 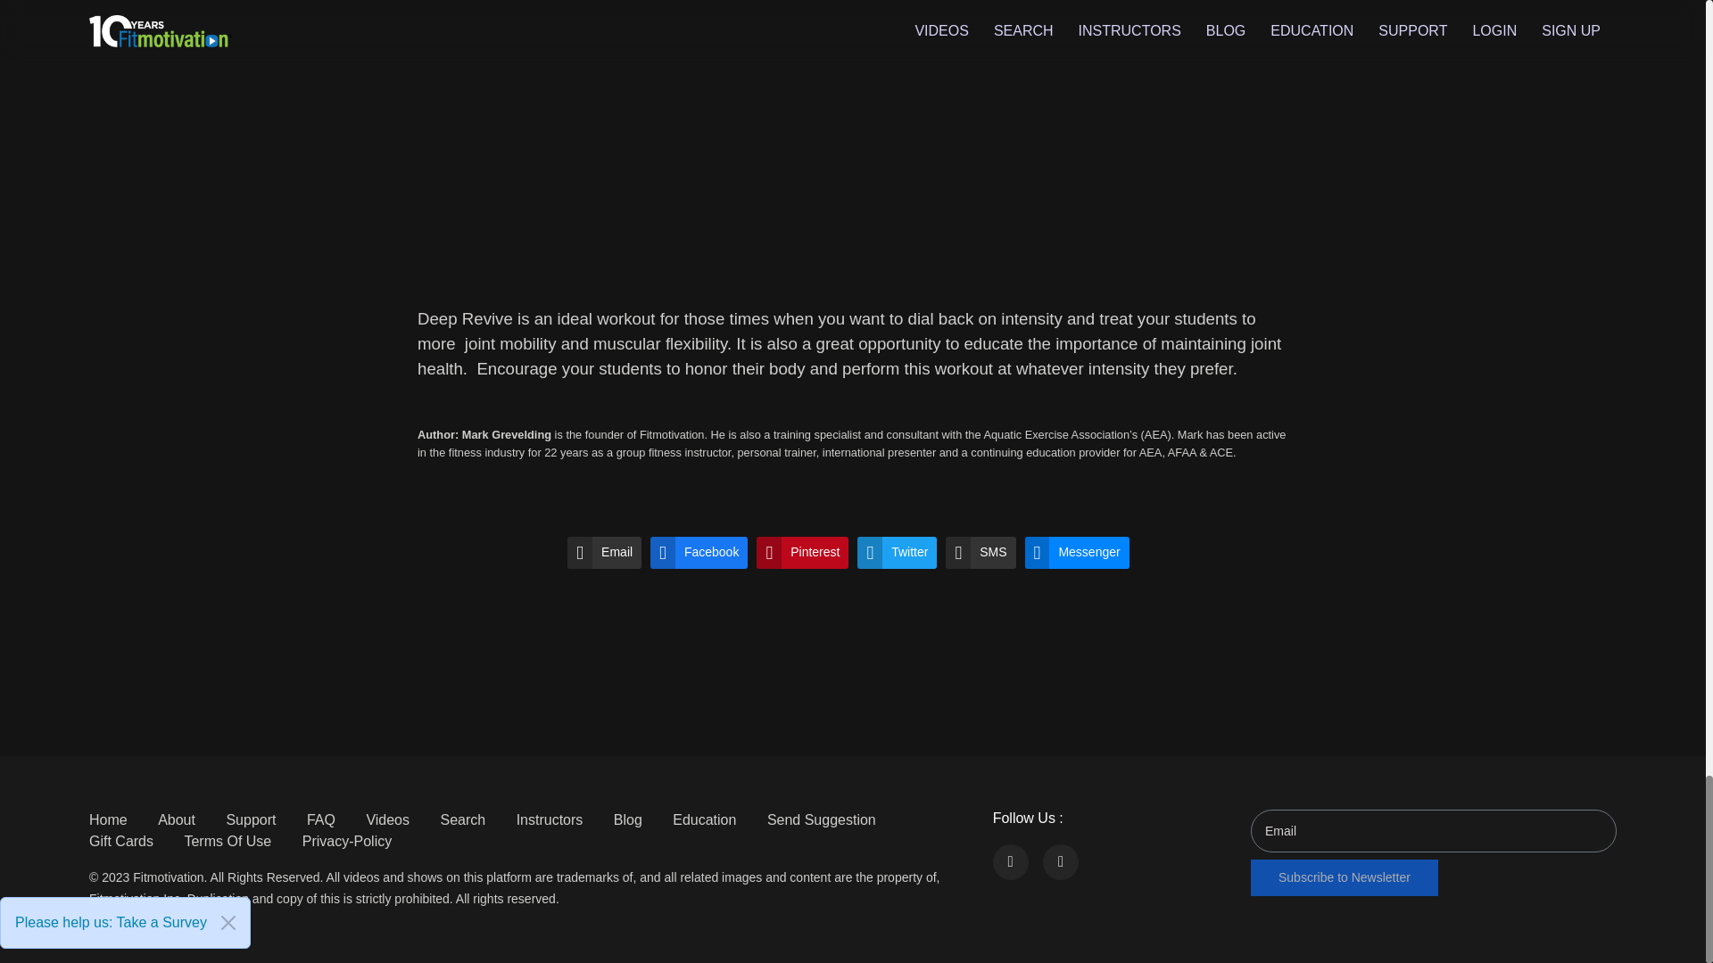 What do you see at coordinates (821, 819) in the screenshot?
I see `Send Suggestion` at bounding box center [821, 819].